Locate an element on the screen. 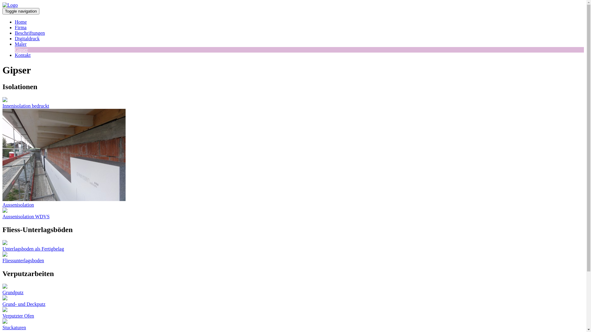  Gipser is located at coordinates (22, 50).